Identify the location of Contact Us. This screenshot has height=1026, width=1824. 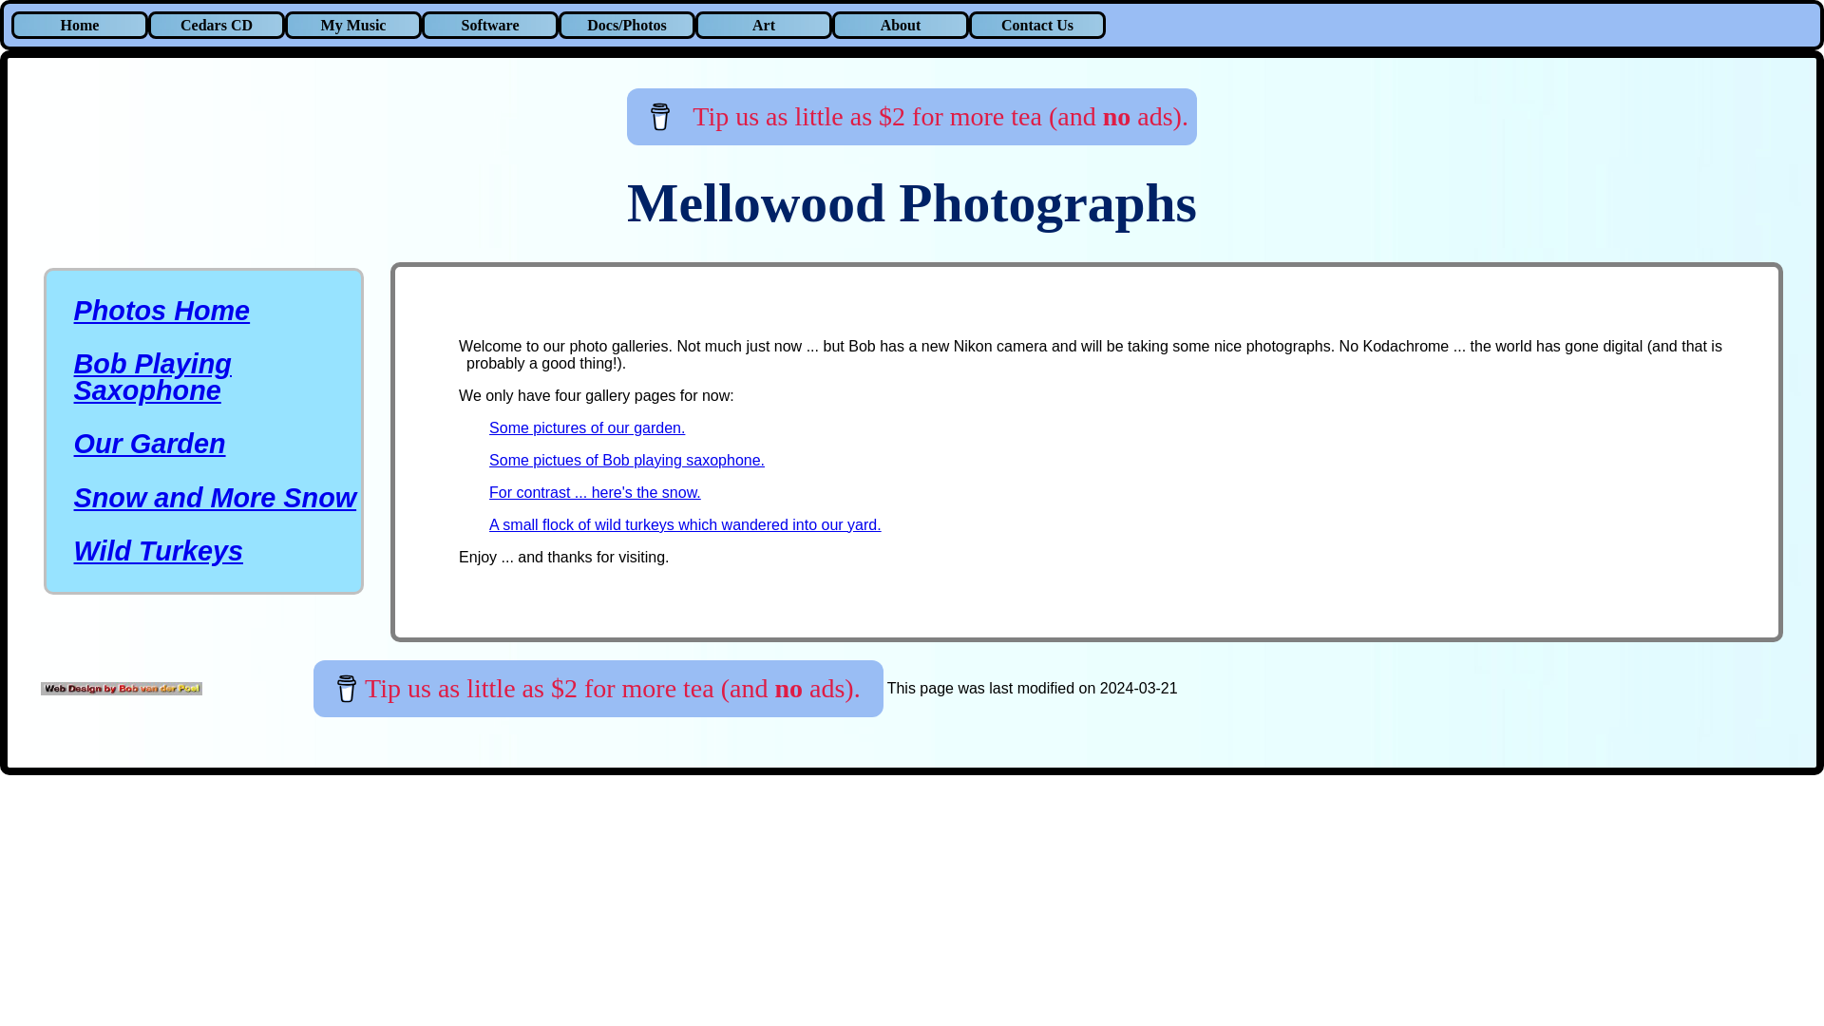
(1036, 25).